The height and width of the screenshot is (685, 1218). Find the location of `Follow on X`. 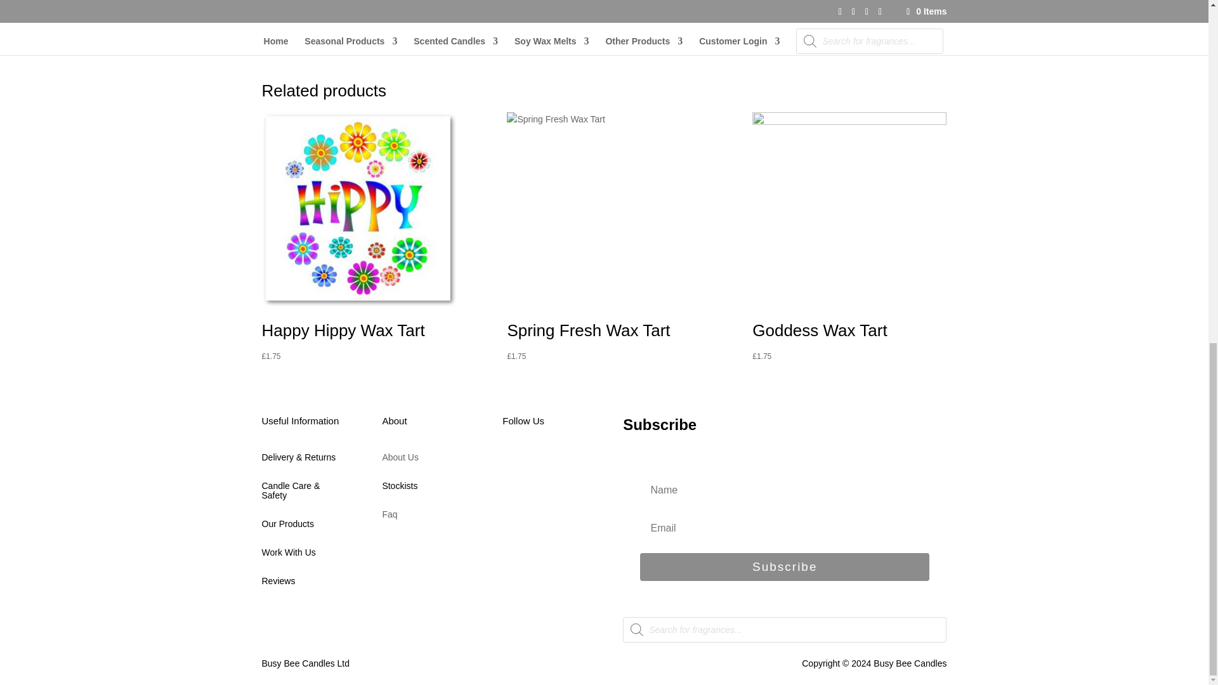

Follow on X is located at coordinates (538, 463).